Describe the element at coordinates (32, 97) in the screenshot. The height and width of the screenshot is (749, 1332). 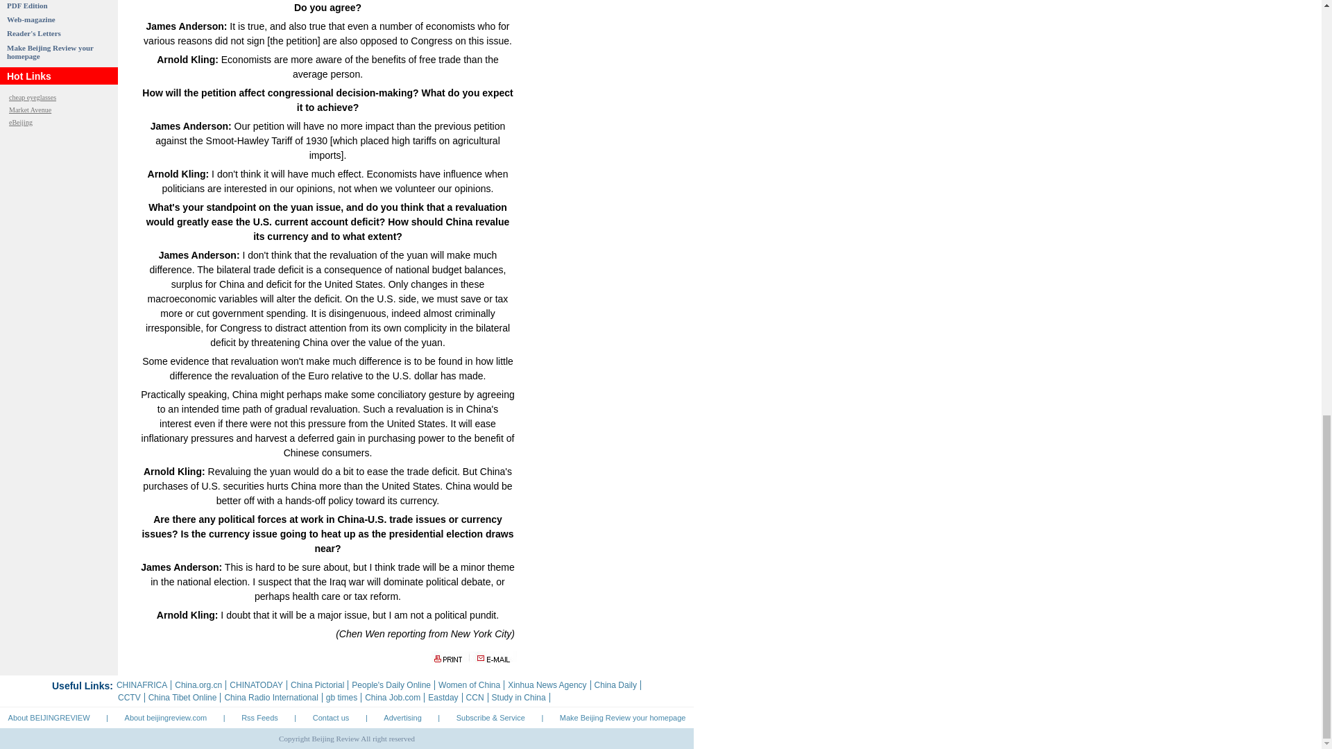
I see `cheap eyeglasses` at that location.